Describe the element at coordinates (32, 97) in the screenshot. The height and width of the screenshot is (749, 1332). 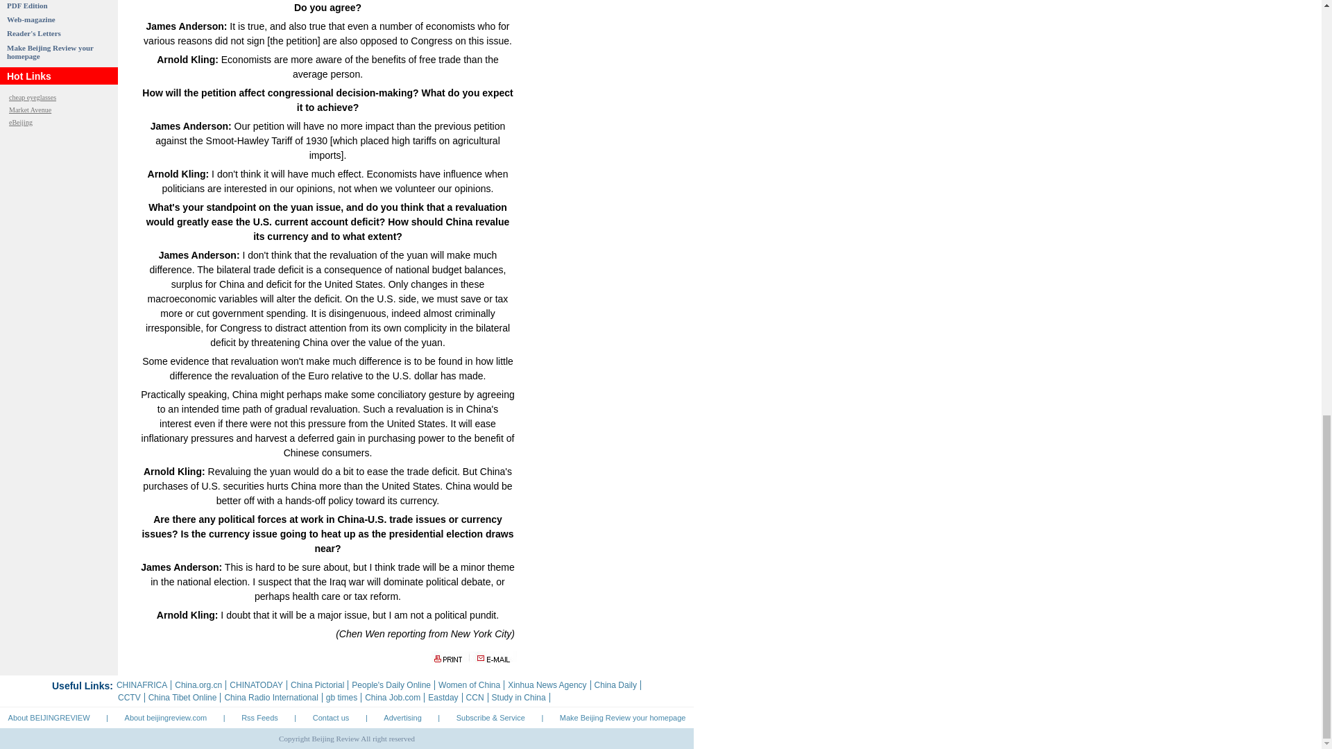
I see `cheap eyeglasses` at that location.